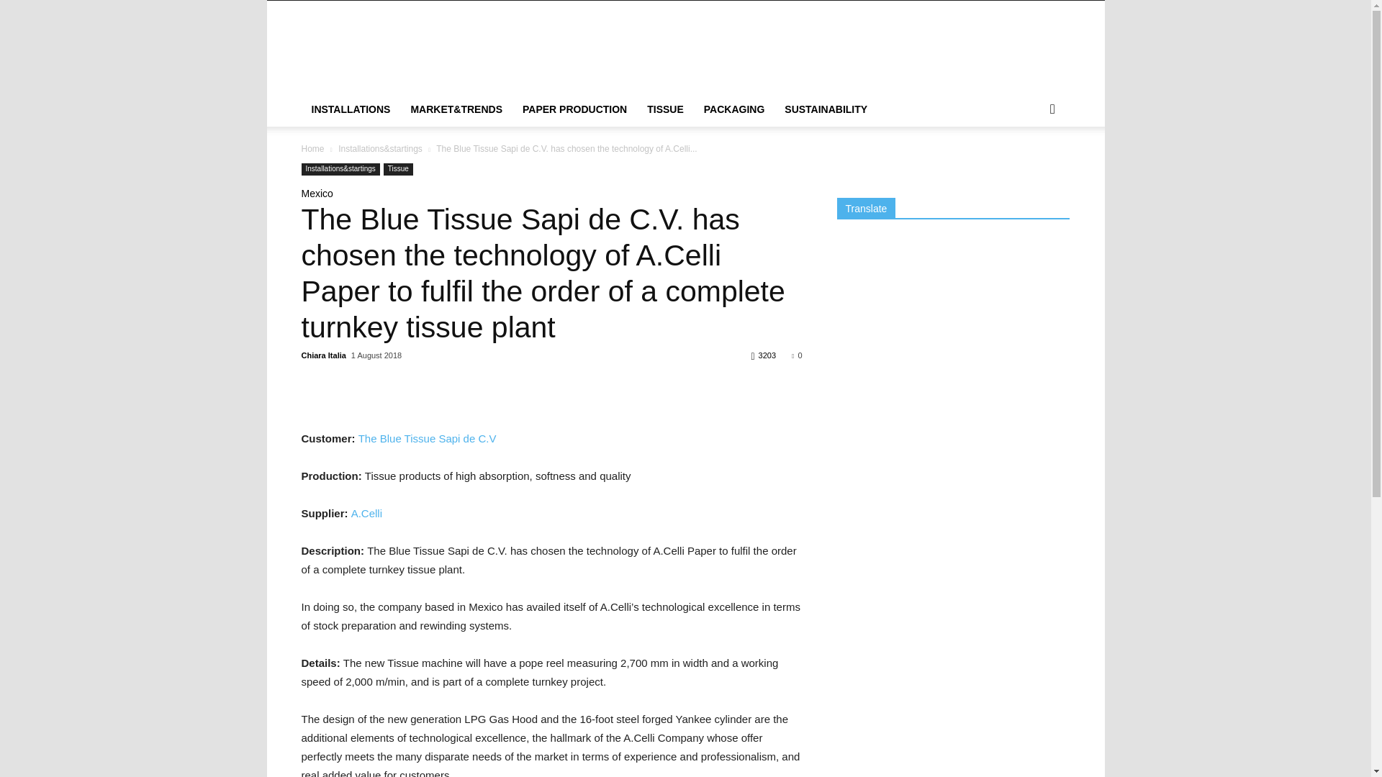 This screenshot has width=1382, height=777. I want to click on TISSUE, so click(665, 109).